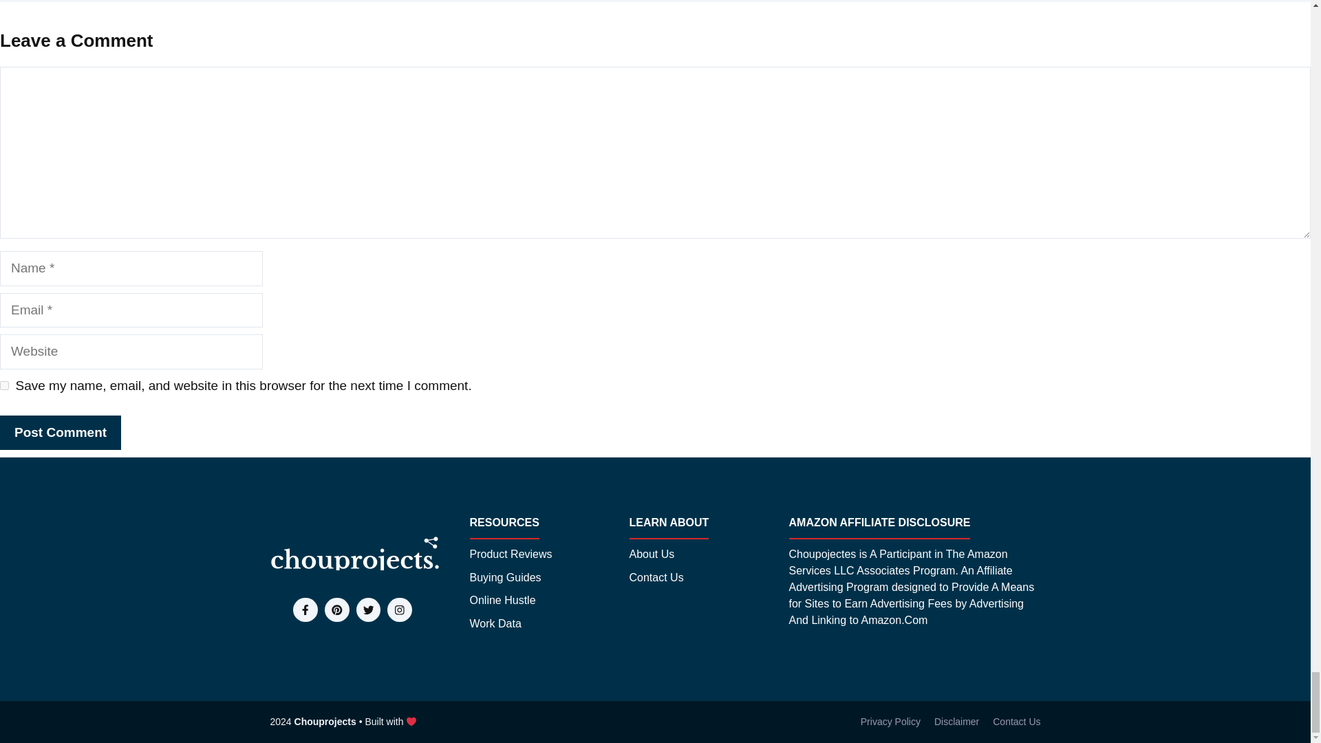 The width and height of the screenshot is (1321, 743). Describe the element at coordinates (4, 385) in the screenshot. I see `yes` at that location.